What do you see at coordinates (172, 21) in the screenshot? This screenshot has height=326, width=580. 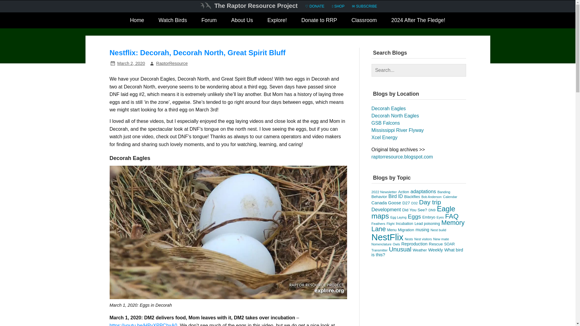 I see `Watch Birds` at bounding box center [172, 21].